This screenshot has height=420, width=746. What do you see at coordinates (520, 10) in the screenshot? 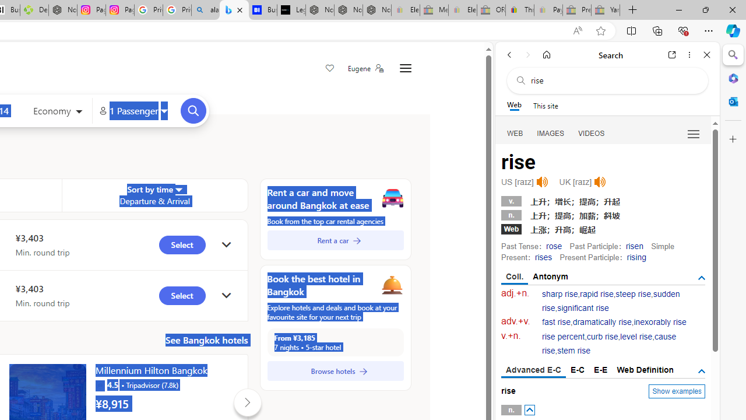
I see `Threats and offensive language policy | eBay` at bounding box center [520, 10].